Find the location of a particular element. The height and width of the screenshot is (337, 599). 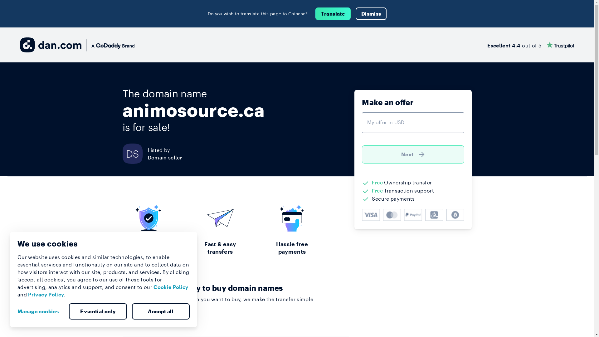

Next
) is located at coordinates (413, 154).